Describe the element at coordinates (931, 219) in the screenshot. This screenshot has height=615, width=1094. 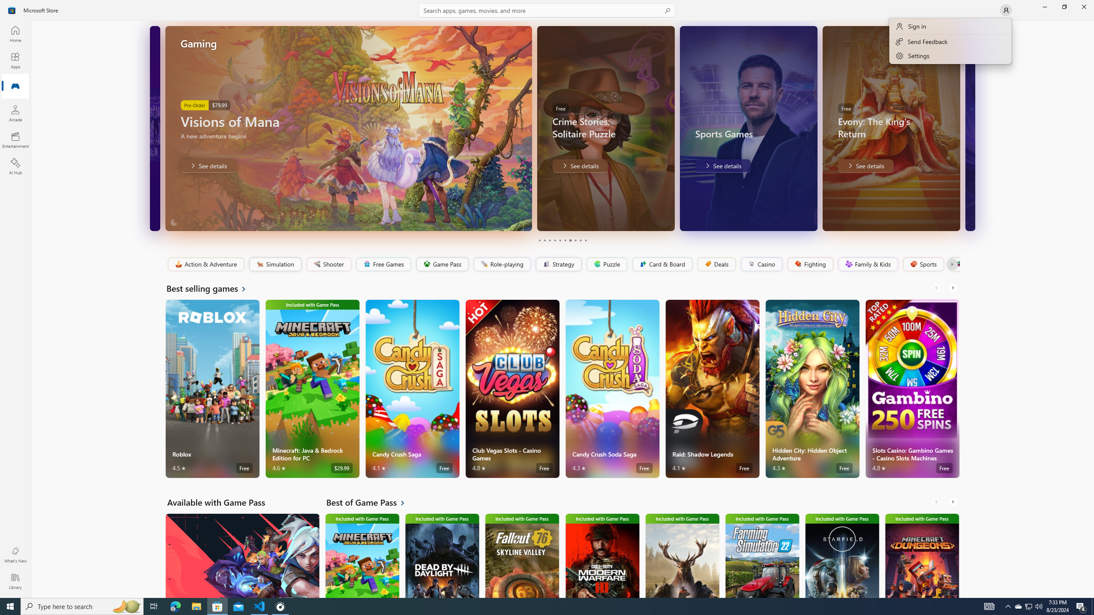
I see `Play Trailer` at that location.